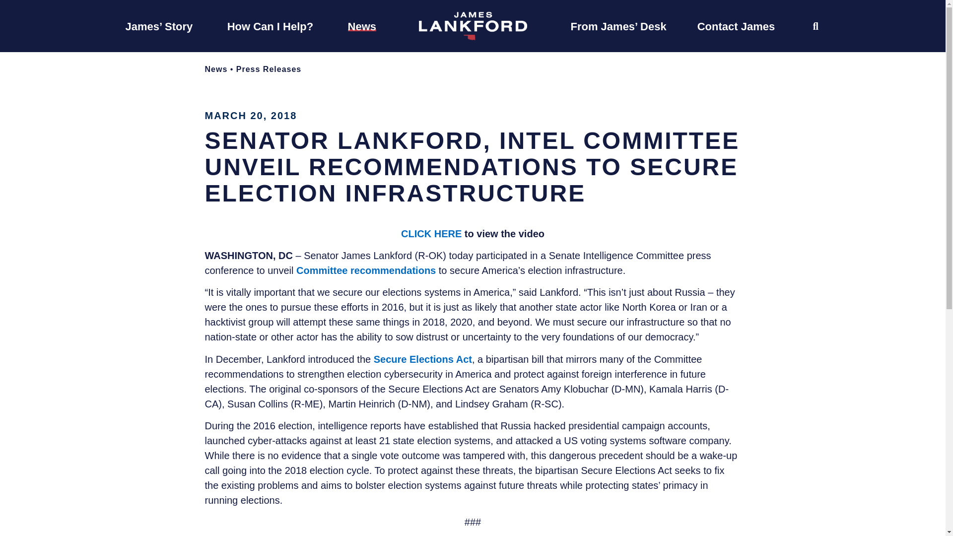  Describe the element at coordinates (362, 26) in the screenshot. I see `News` at that location.